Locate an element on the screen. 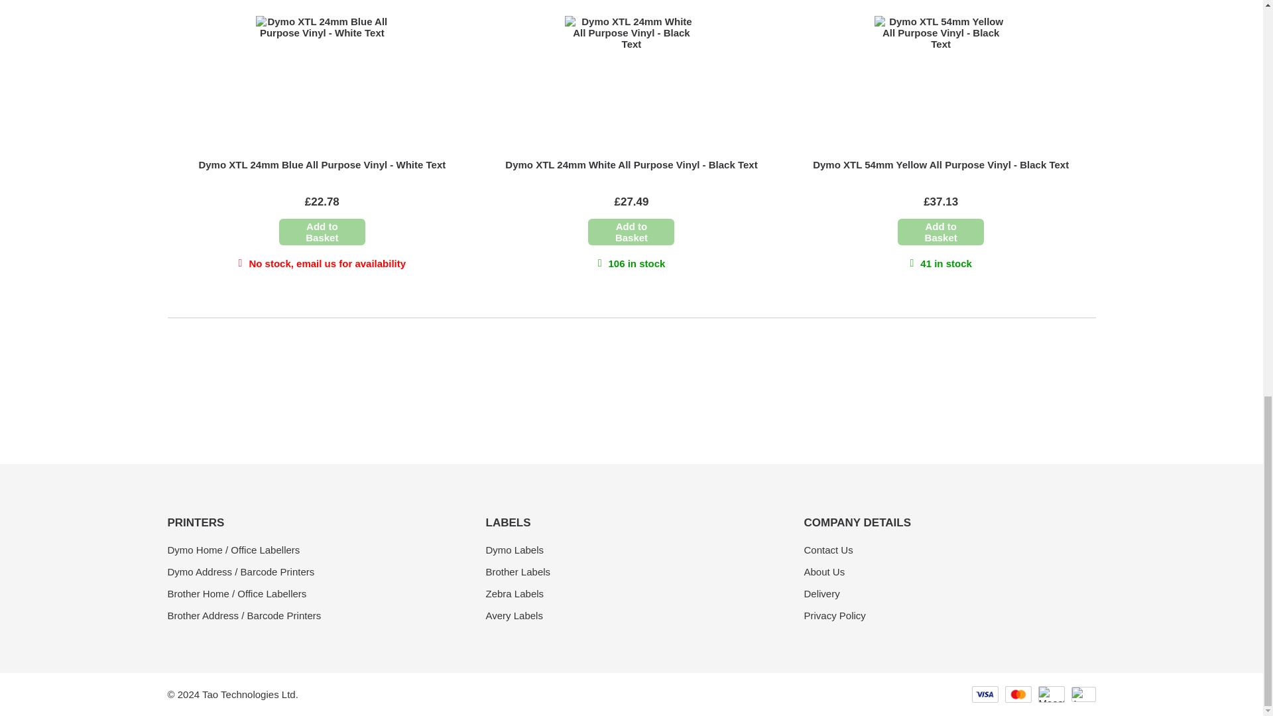 Image resolution: width=1273 pixels, height=716 pixels. Dymo XTL 54mm Yellow All Purpose Vinyl - Black Text is located at coordinates (941, 164).